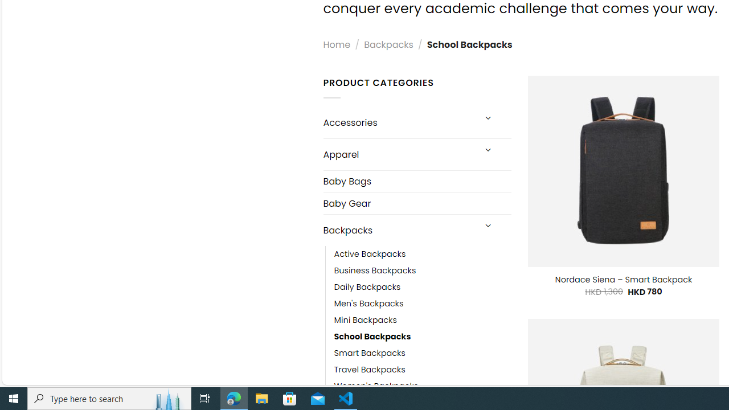 This screenshot has width=729, height=410. Describe the element at coordinates (399, 123) in the screenshot. I see `Accessories` at that location.